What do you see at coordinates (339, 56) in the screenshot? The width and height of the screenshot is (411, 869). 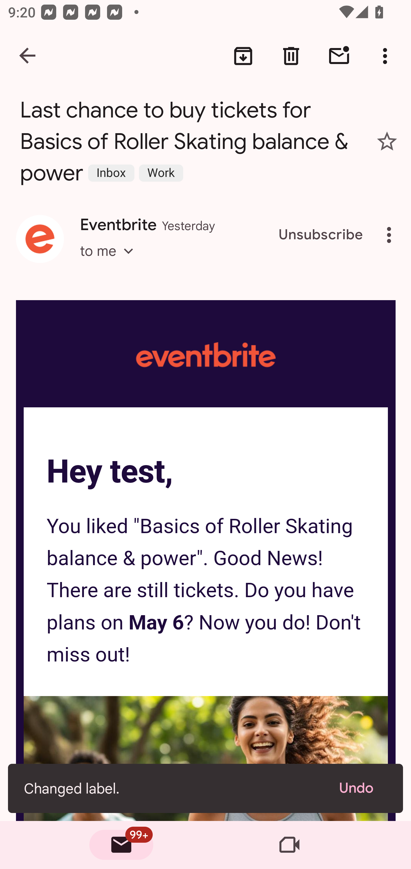 I see `Mark unread` at bounding box center [339, 56].